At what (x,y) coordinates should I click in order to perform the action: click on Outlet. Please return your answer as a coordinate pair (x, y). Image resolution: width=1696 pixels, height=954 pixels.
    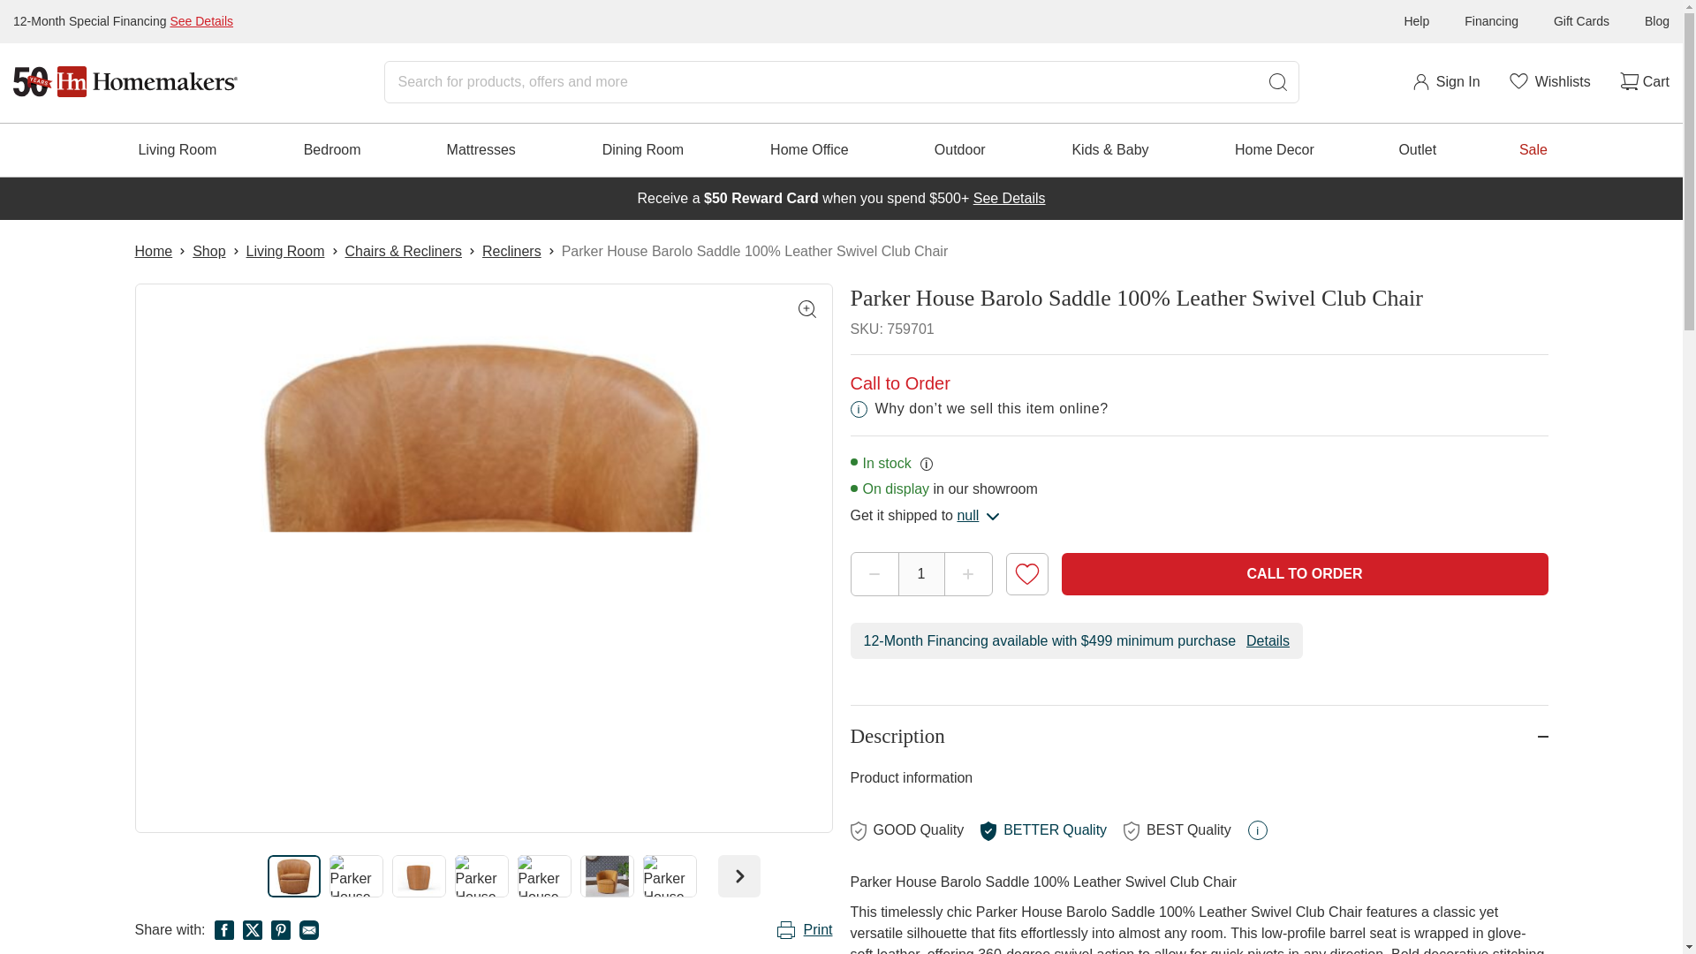
    Looking at the image, I should click on (1417, 150).